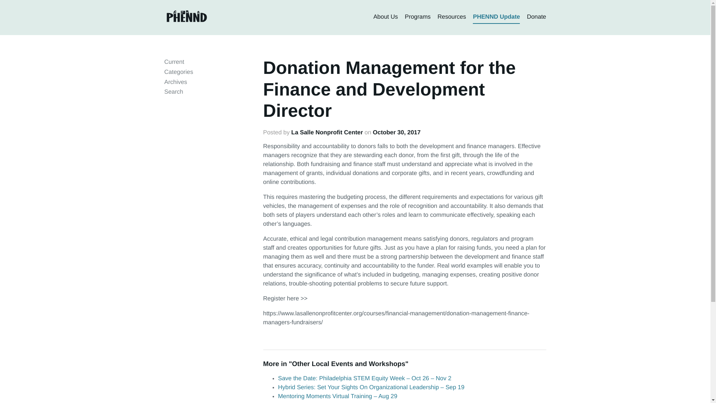 This screenshot has height=403, width=716. I want to click on Other Local Events and Workshops, so click(348, 363).